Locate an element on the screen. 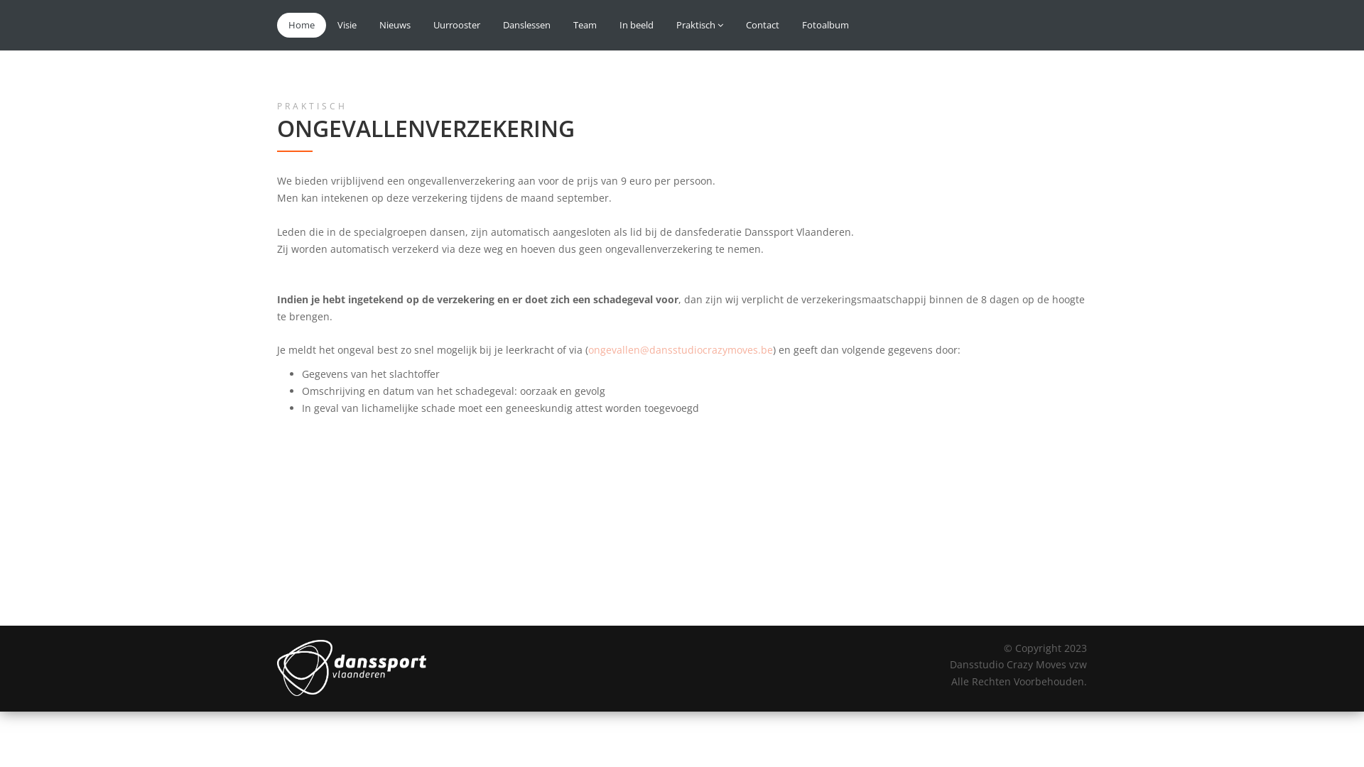 The height and width of the screenshot is (767, 1364). Contact is located at coordinates (763, 26).